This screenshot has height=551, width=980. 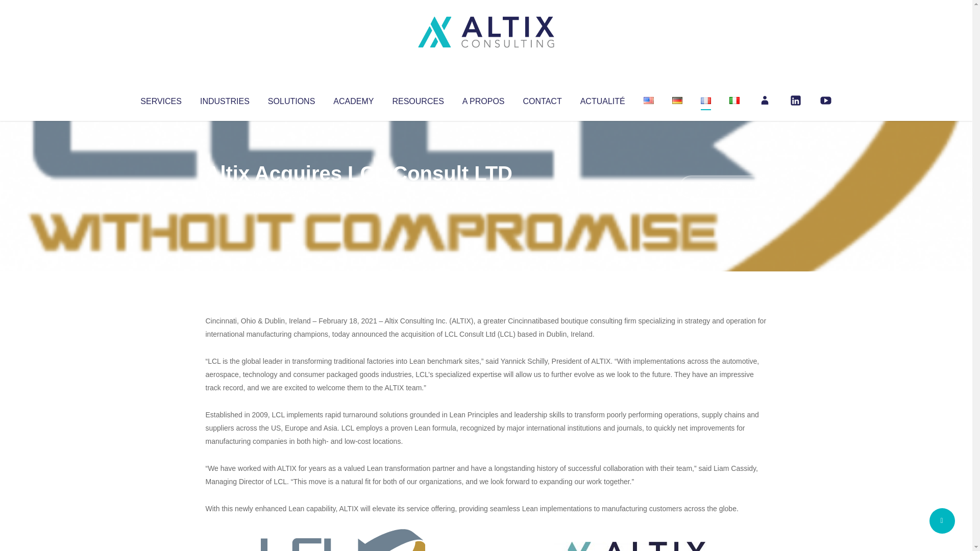 I want to click on RESOURCES, so click(x=418, y=99).